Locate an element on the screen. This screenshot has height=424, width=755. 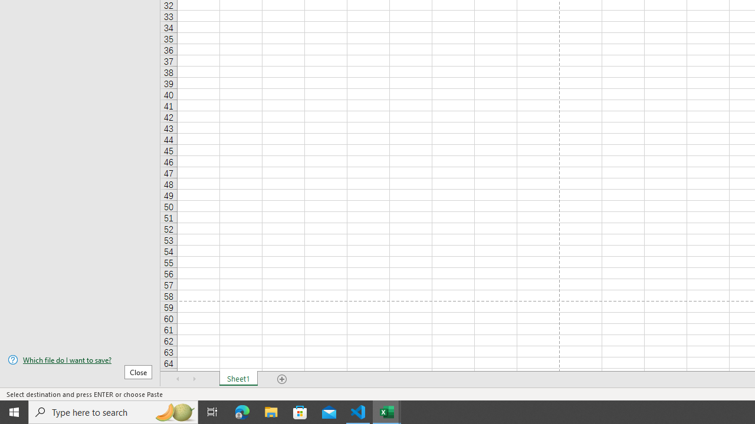
File Explorer is located at coordinates (271, 412).